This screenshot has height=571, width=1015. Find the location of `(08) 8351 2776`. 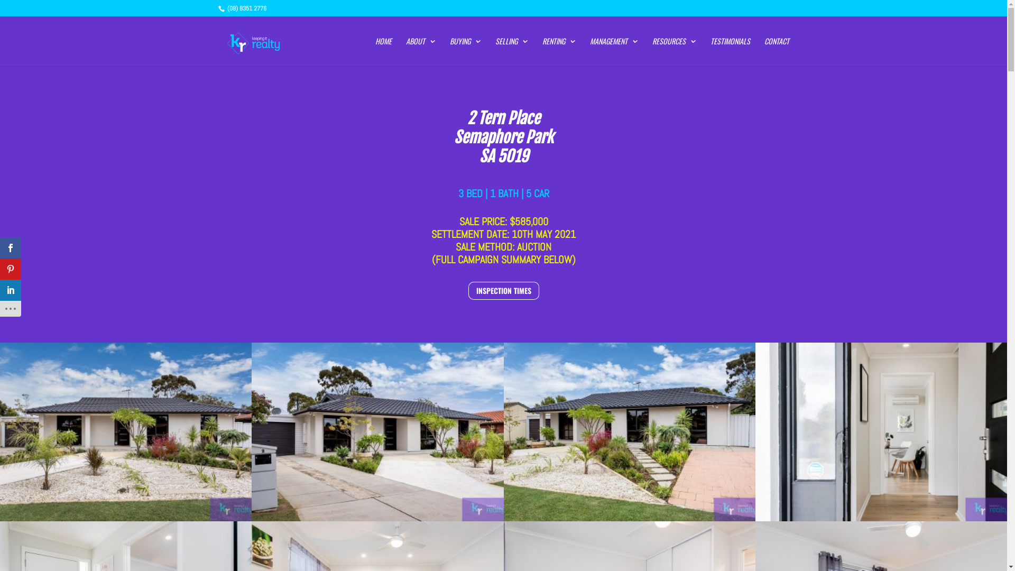

(08) 8351 2776 is located at coordinates (245, 8).